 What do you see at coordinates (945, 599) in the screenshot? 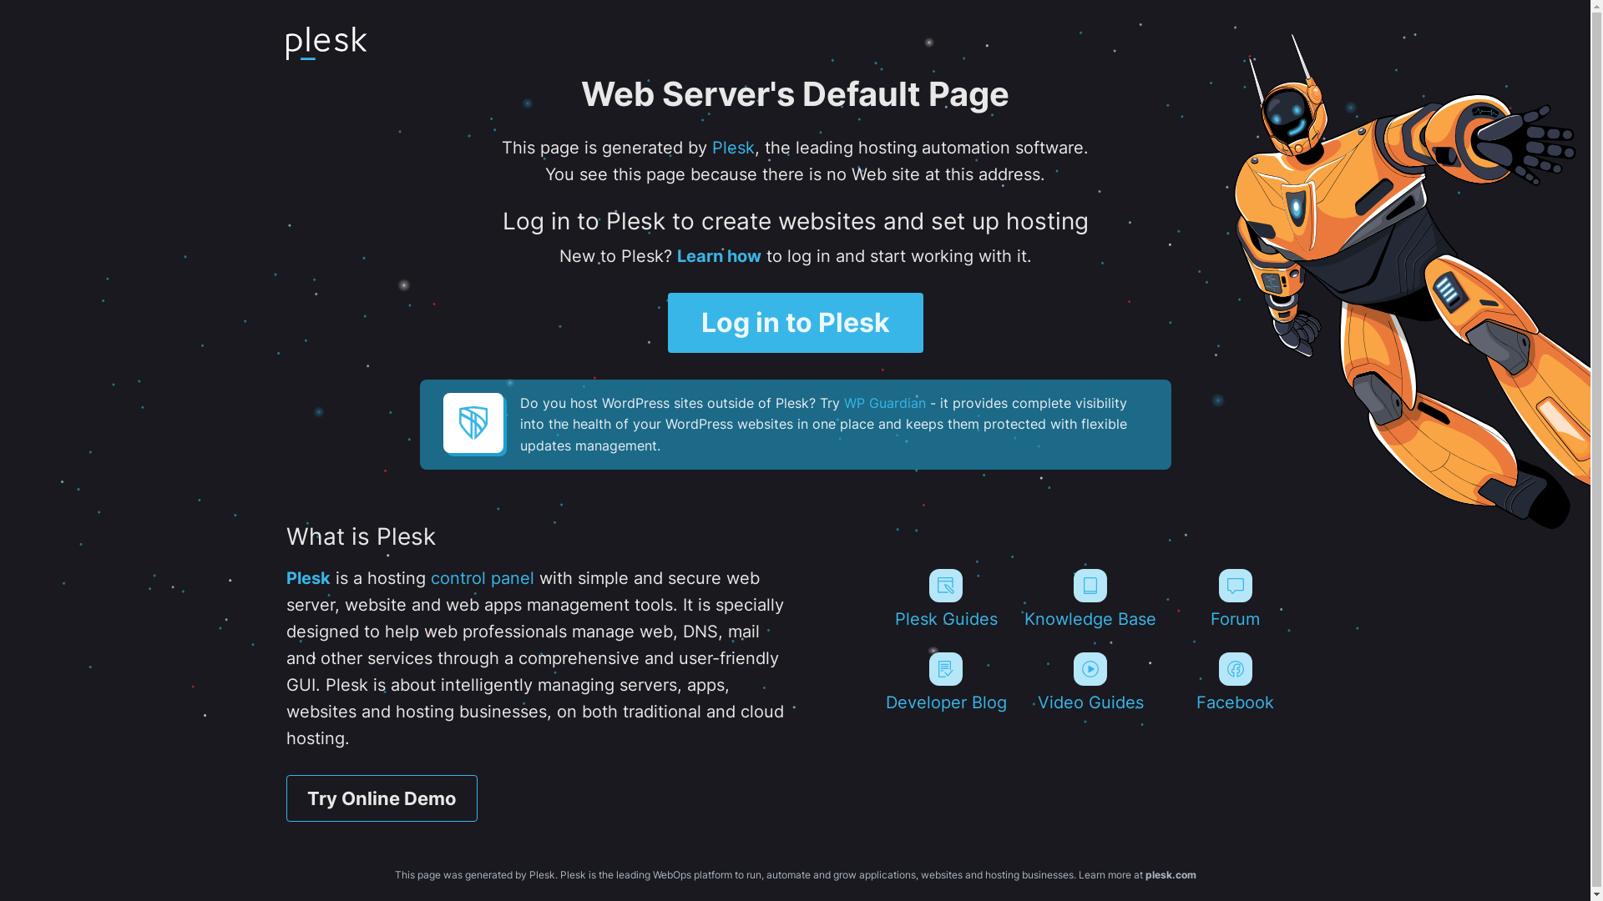
I see `Plesk Guides` at bounding box center [945, 599].